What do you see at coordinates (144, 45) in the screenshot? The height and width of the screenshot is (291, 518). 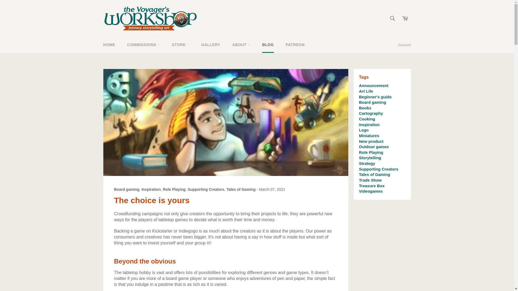 I see `COMMISSIONS` at bounding box center [144, 45].